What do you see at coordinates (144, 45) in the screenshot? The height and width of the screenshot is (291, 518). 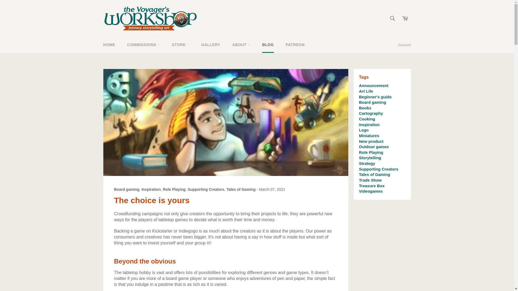 I see `COMMISSIONS` at bounding box center [144, 45].